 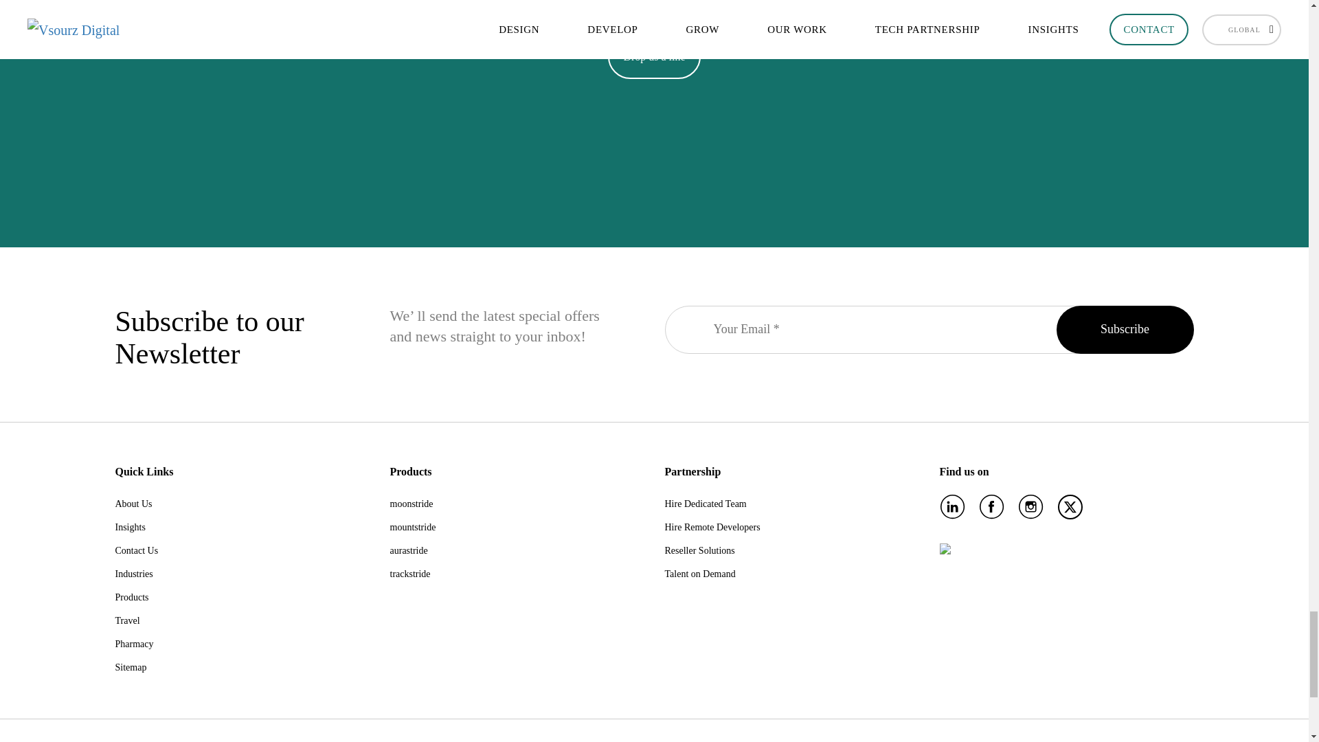 I want to click on Subscribe, so click(x=1125, y=330).